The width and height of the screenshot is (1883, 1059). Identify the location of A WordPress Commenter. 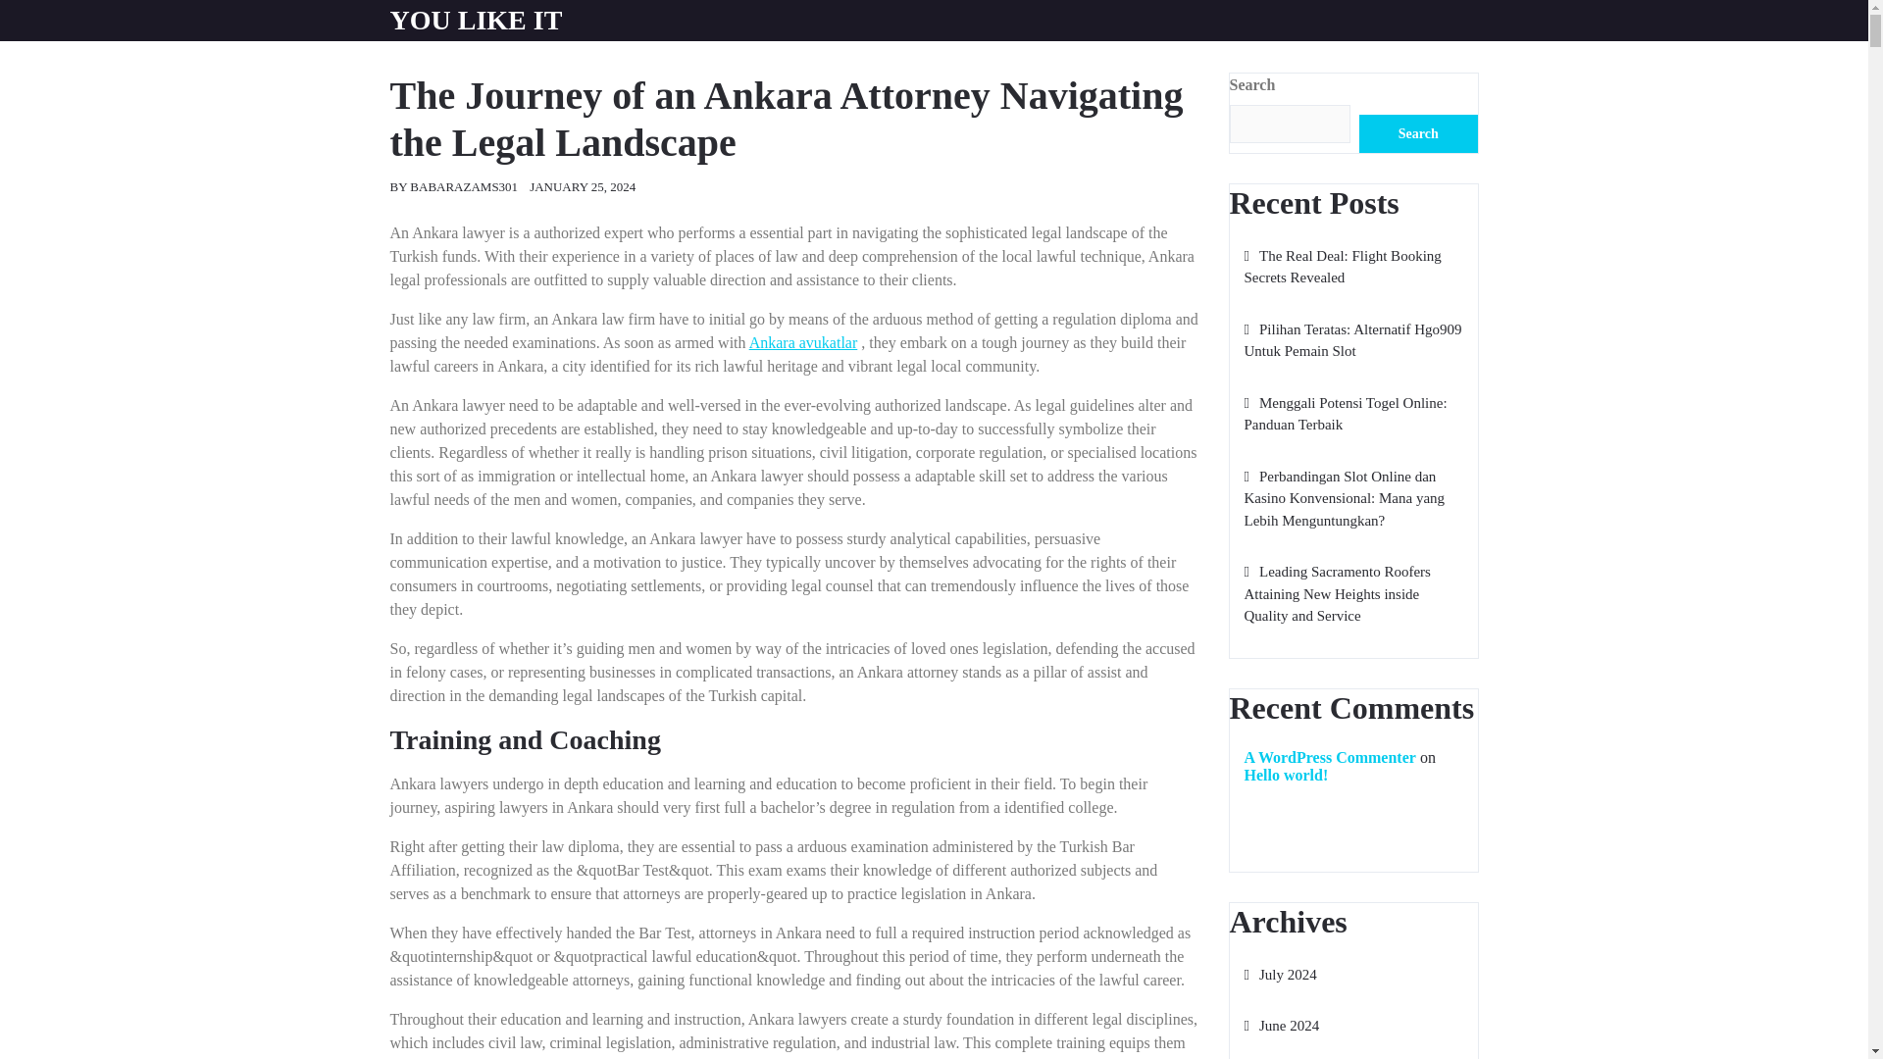
(1329, 757).